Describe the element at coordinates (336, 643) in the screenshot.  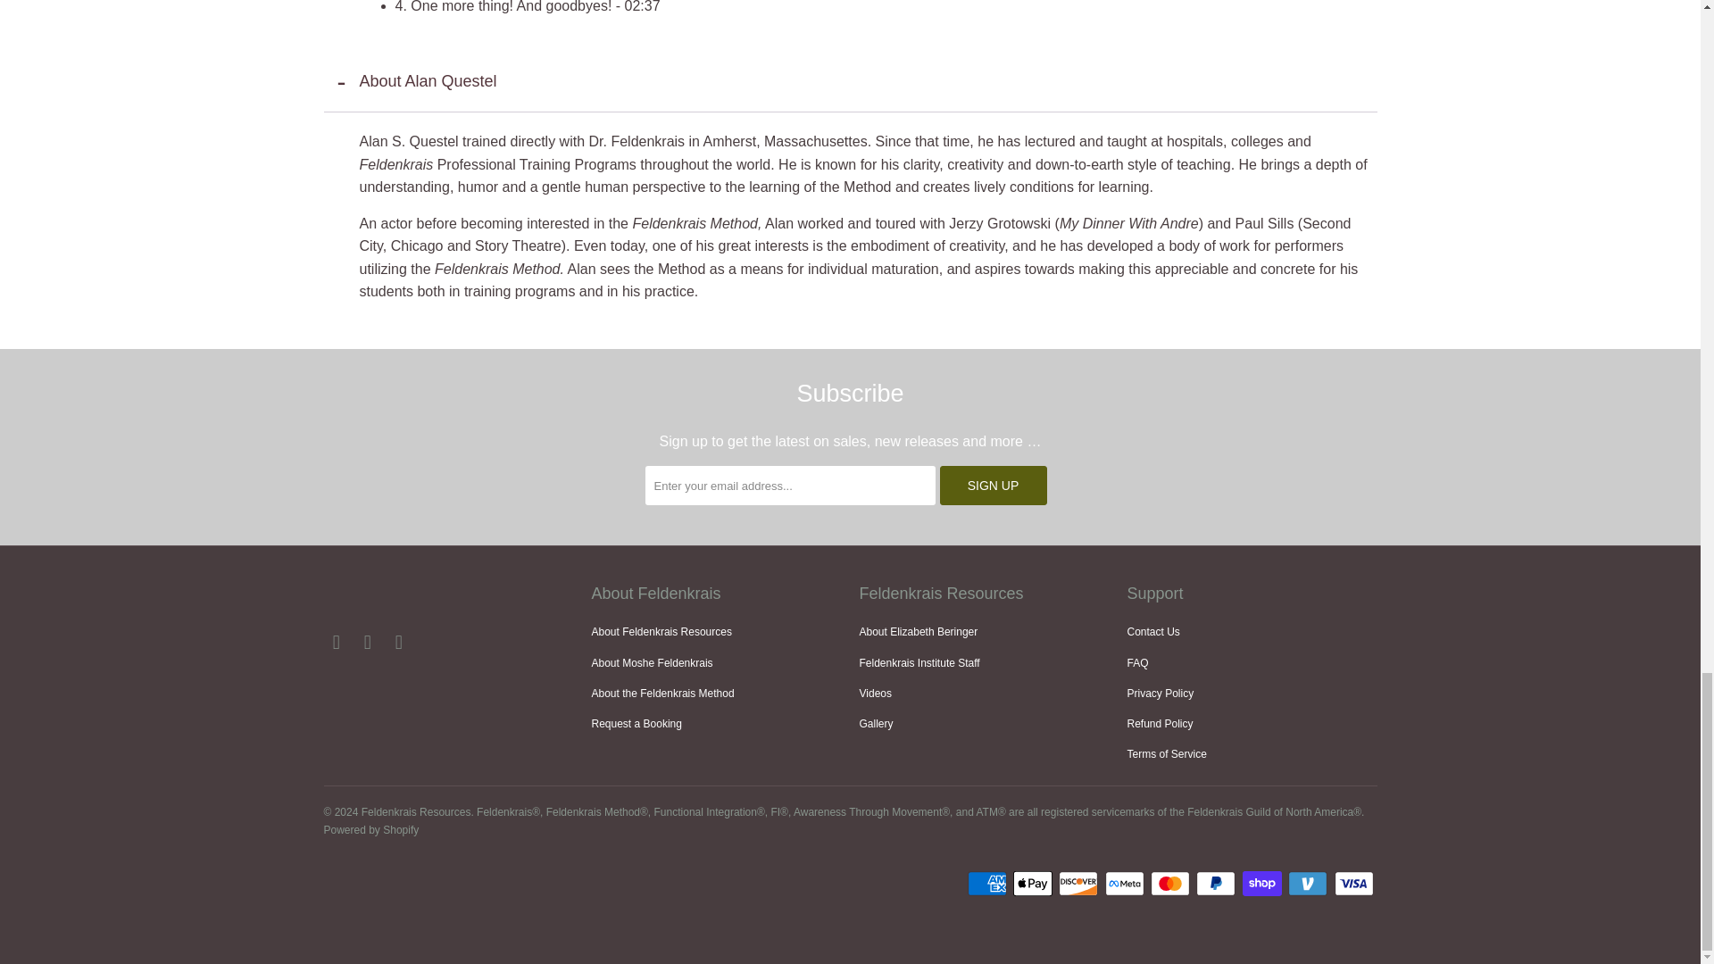
I see `Feldenkrais Resources on Facebook` at that location.